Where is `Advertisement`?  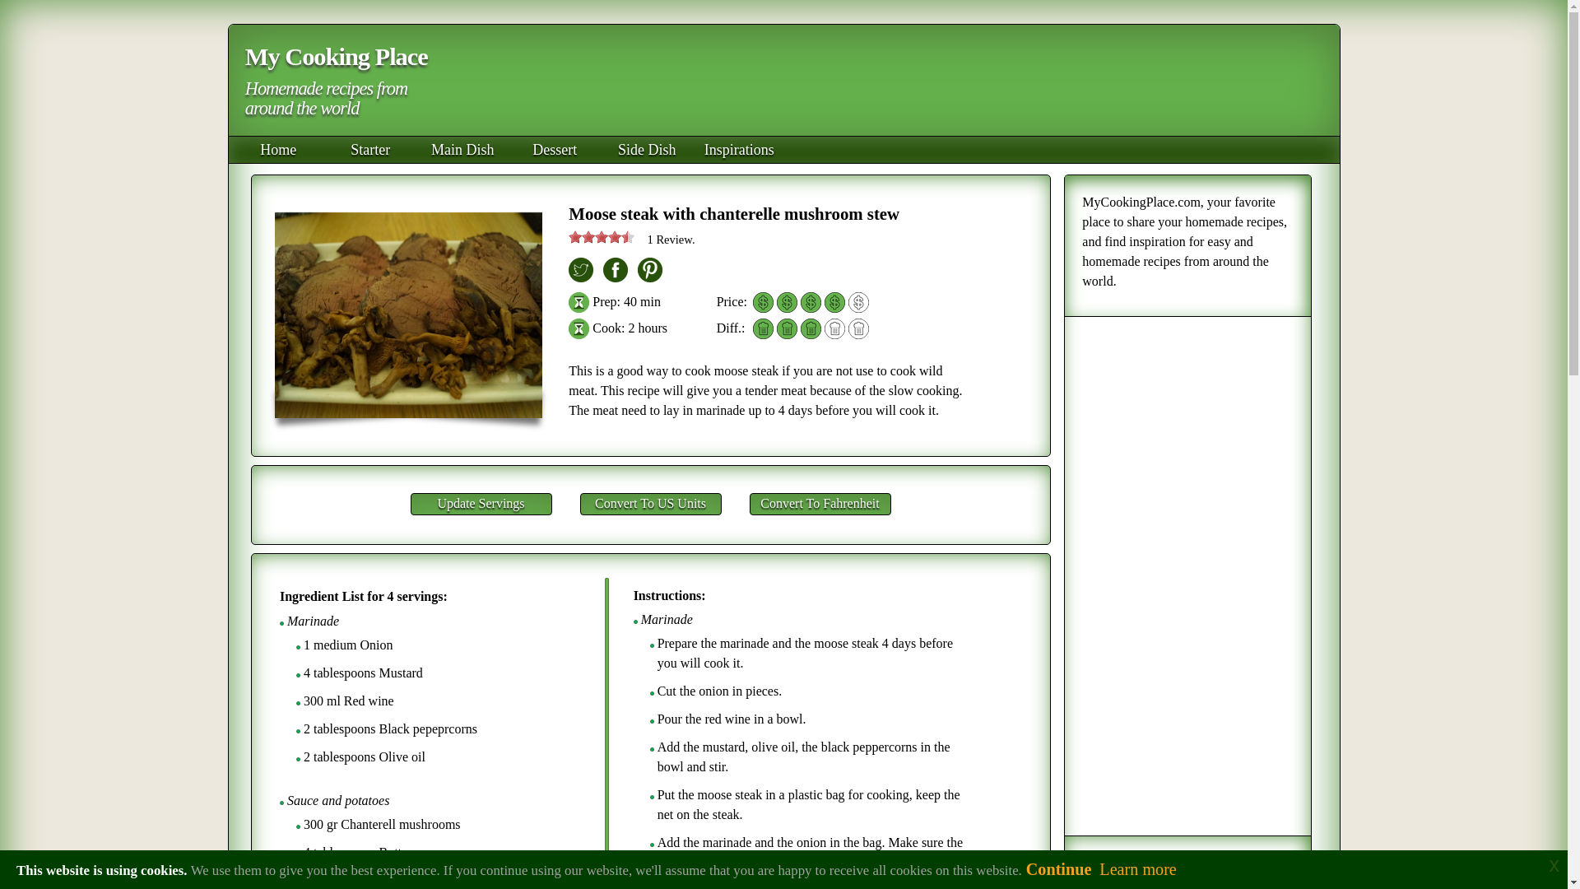 Advertisement is located at coordinates (872, 82).